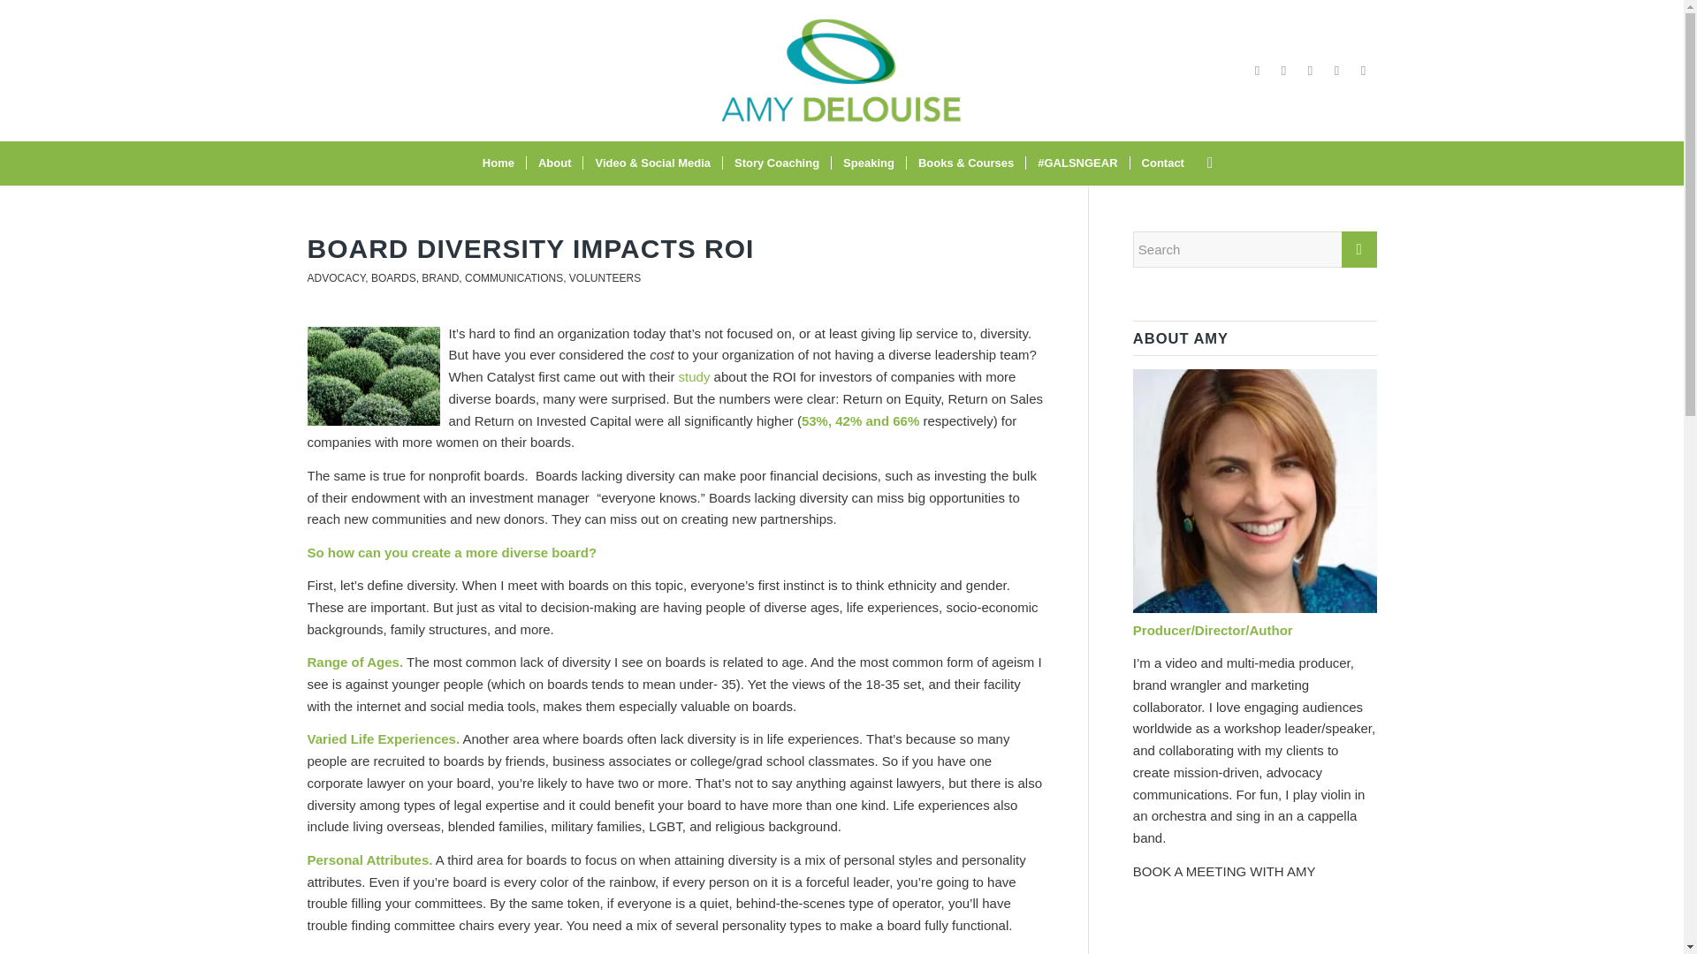 This screenshot has height=954, width=1697. What do you see at coordinates (336, 277) in the screenshot?
I see `ADVOCACY` at bounding box center [336, 277].